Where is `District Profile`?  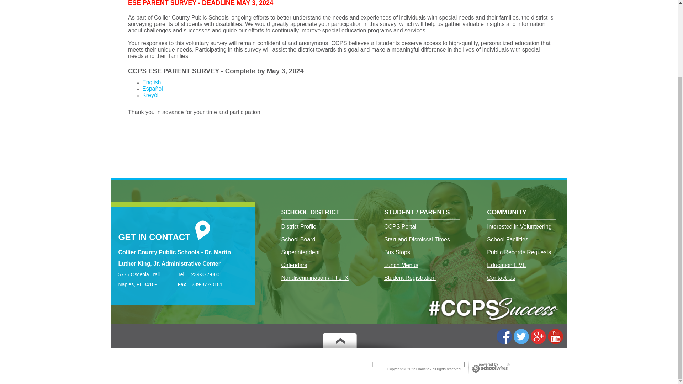 District Profile is located at coordinates (298, 226).